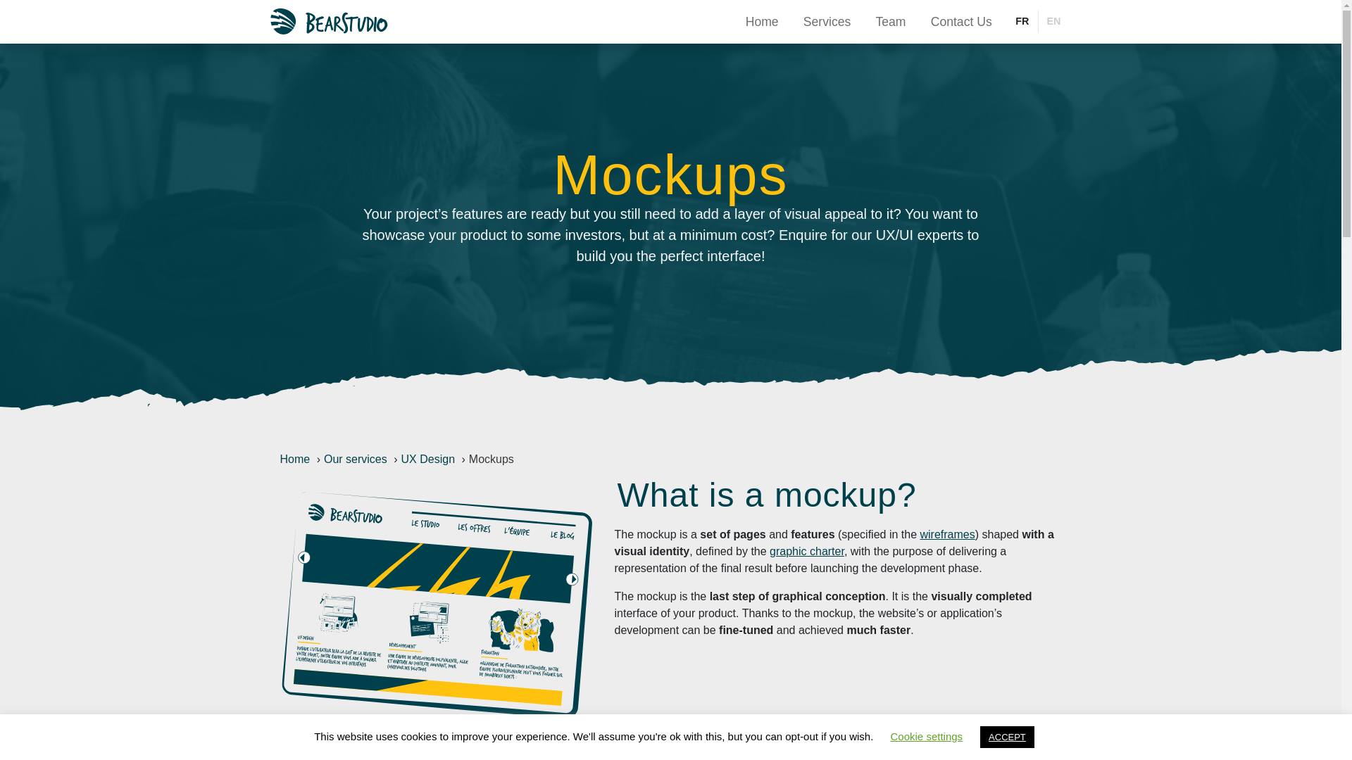 The width and height of the screenshot is (1352, 760). What do you see at coordinates (1053, 22) in the screenshot?
I see `EN` at bounding box center [1053, 22].